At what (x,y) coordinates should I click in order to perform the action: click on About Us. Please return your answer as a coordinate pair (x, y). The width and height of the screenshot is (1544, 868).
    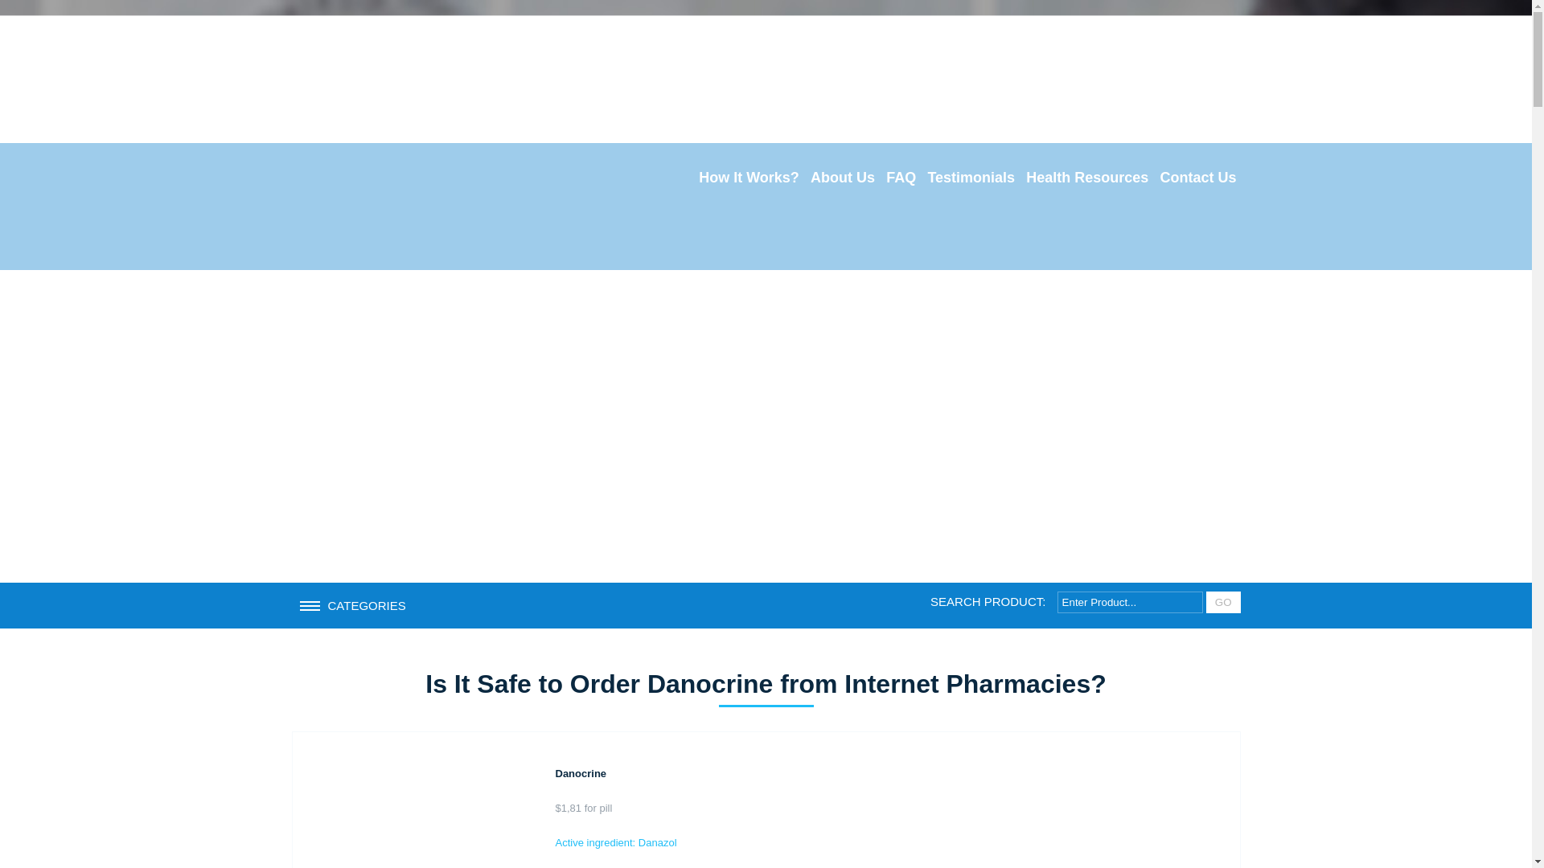
    Looking at the image, I should click on (842, 178).